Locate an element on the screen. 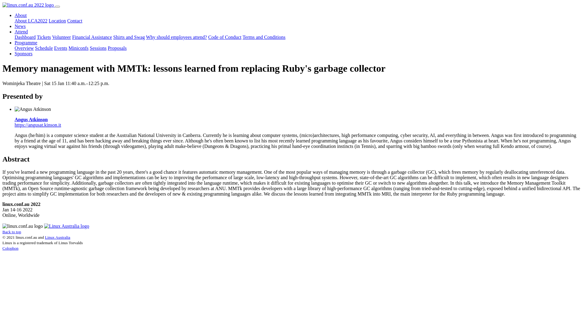  Colophon is located at coordinates (10, 248).